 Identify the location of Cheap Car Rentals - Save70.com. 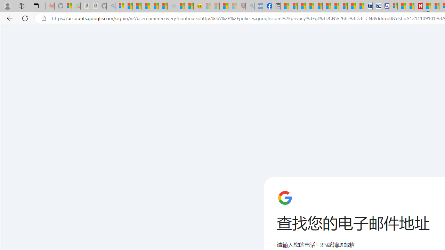
(369, 6).